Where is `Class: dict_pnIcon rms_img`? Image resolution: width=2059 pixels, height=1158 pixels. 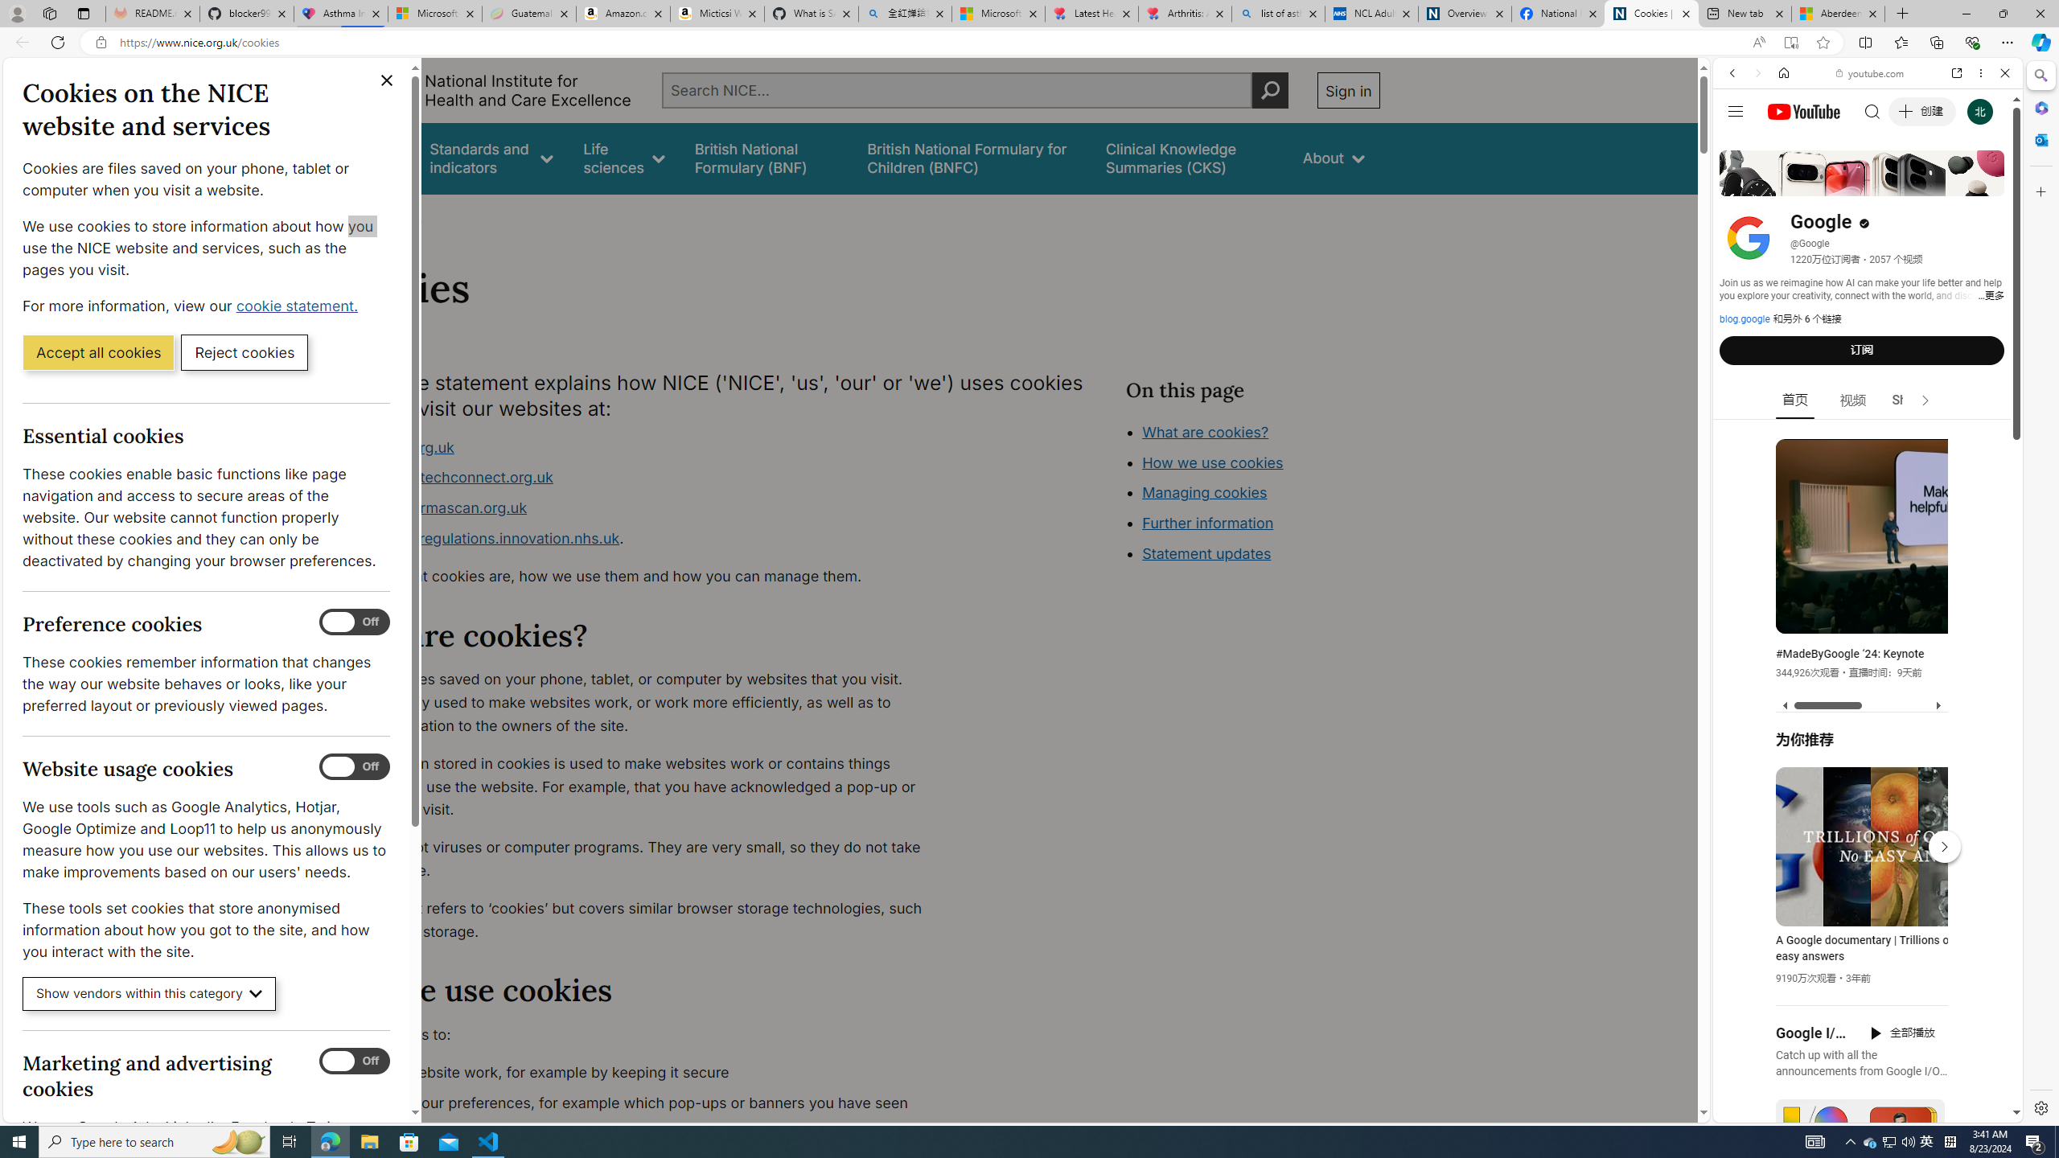 Class: dict_pnIcon rms_img is located at coordinates (1856, 1110).